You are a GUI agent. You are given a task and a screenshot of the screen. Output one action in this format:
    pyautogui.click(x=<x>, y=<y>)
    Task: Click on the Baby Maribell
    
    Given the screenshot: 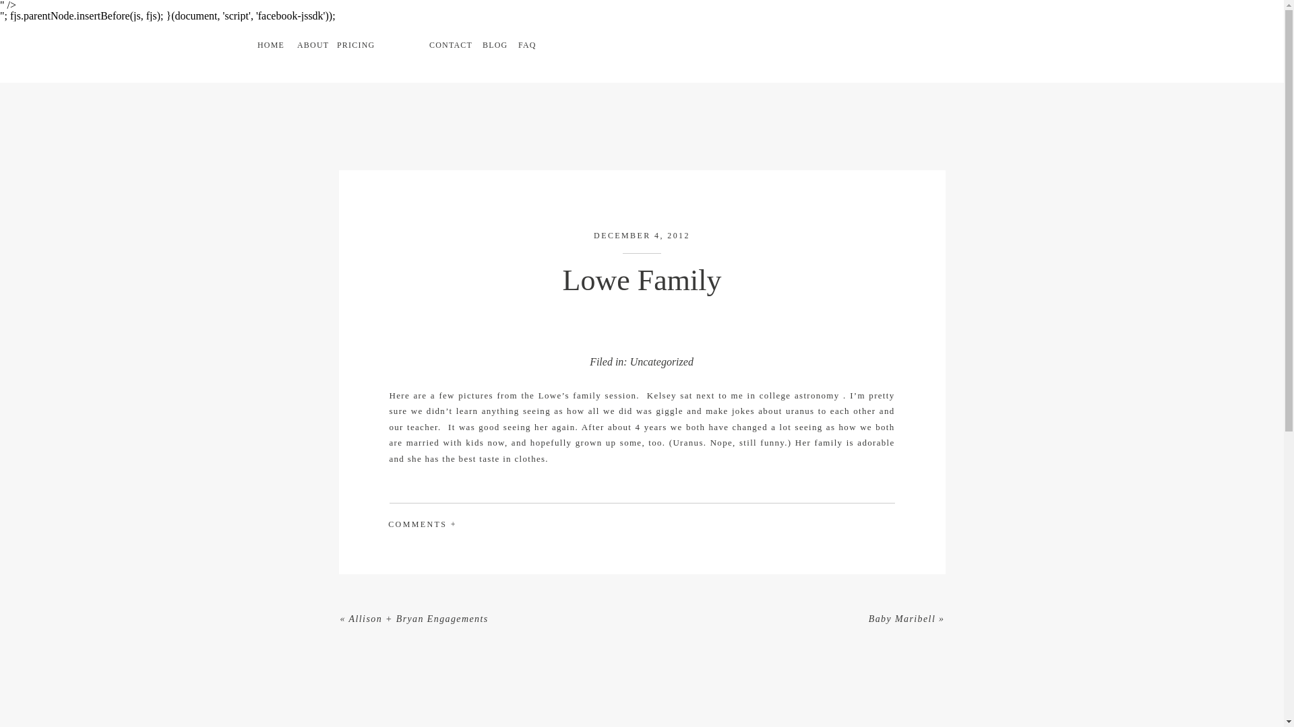 What is the action you would take?
    pyautogui.click(x=902, y=618)
    